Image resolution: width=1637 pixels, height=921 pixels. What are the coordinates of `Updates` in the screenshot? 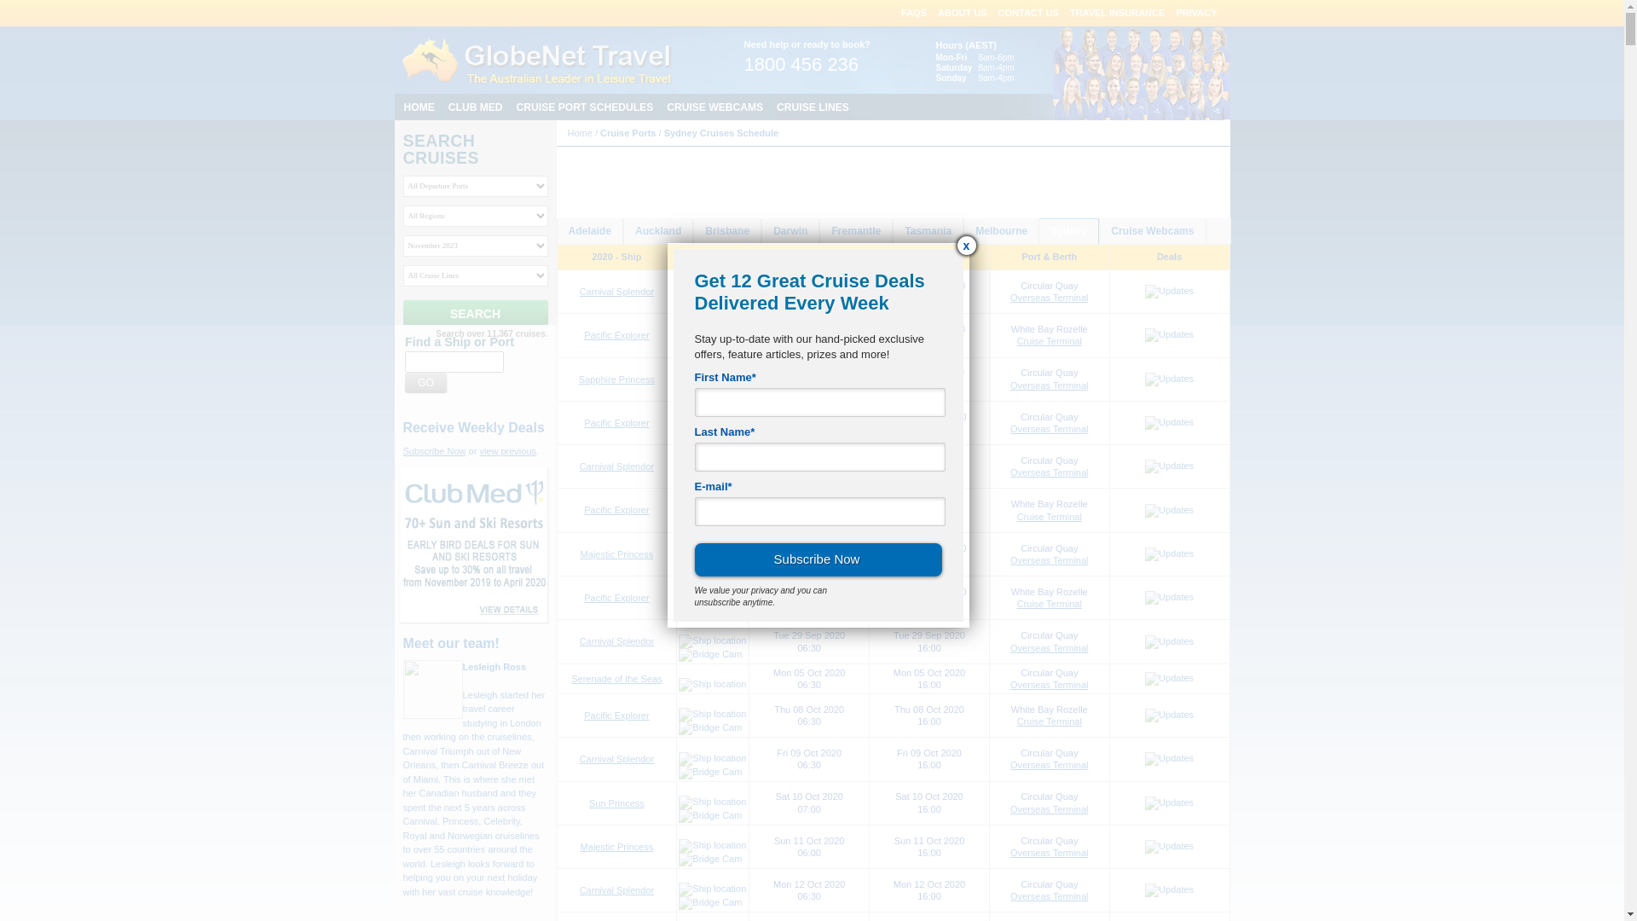 It's located at (1170, 554).